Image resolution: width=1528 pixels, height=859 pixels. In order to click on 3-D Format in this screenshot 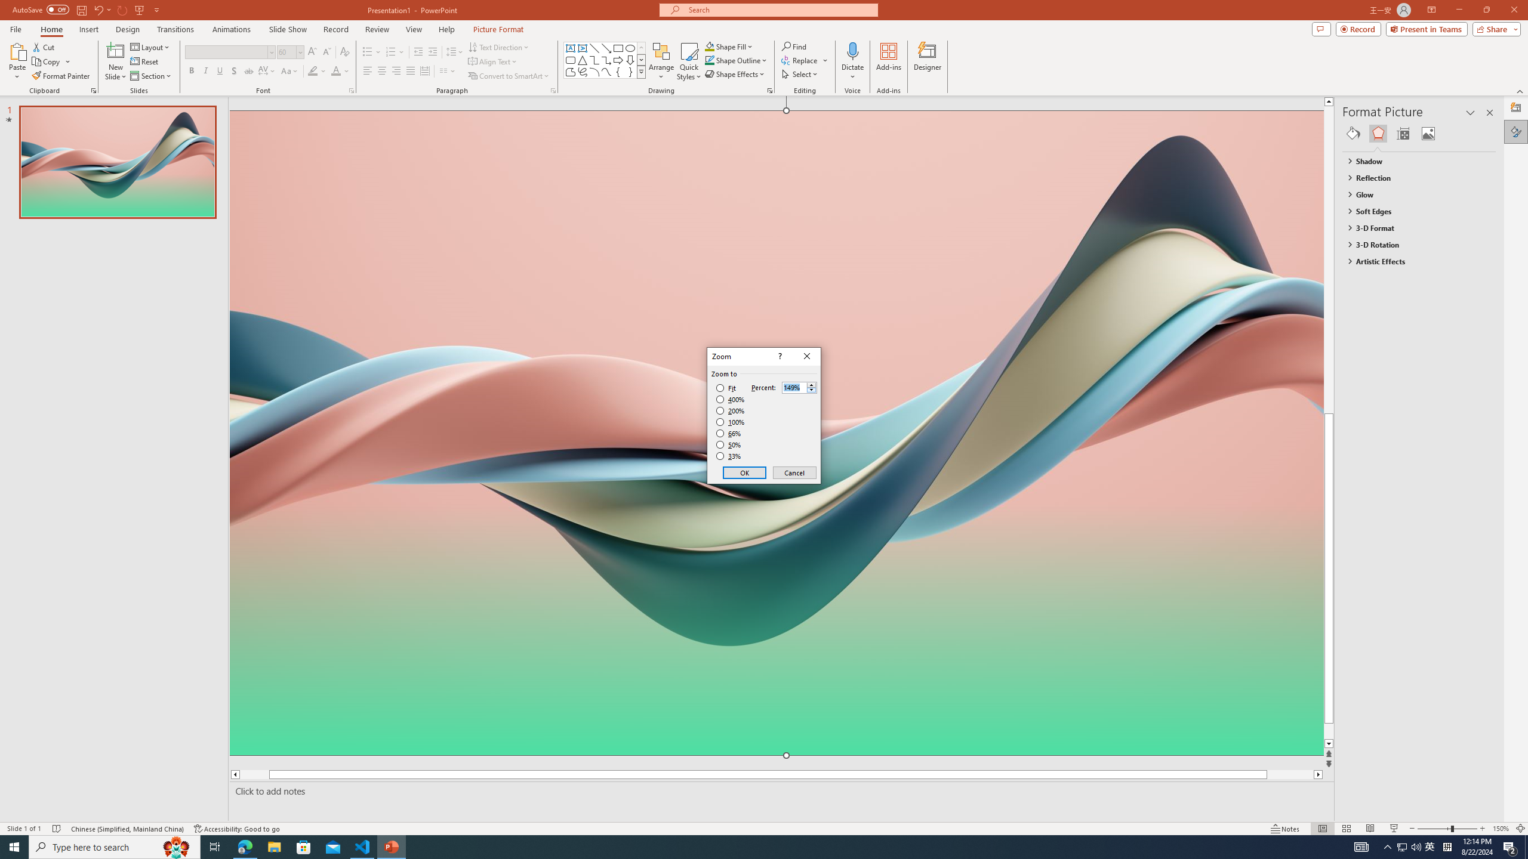, I will do `click(1413, 228)`.